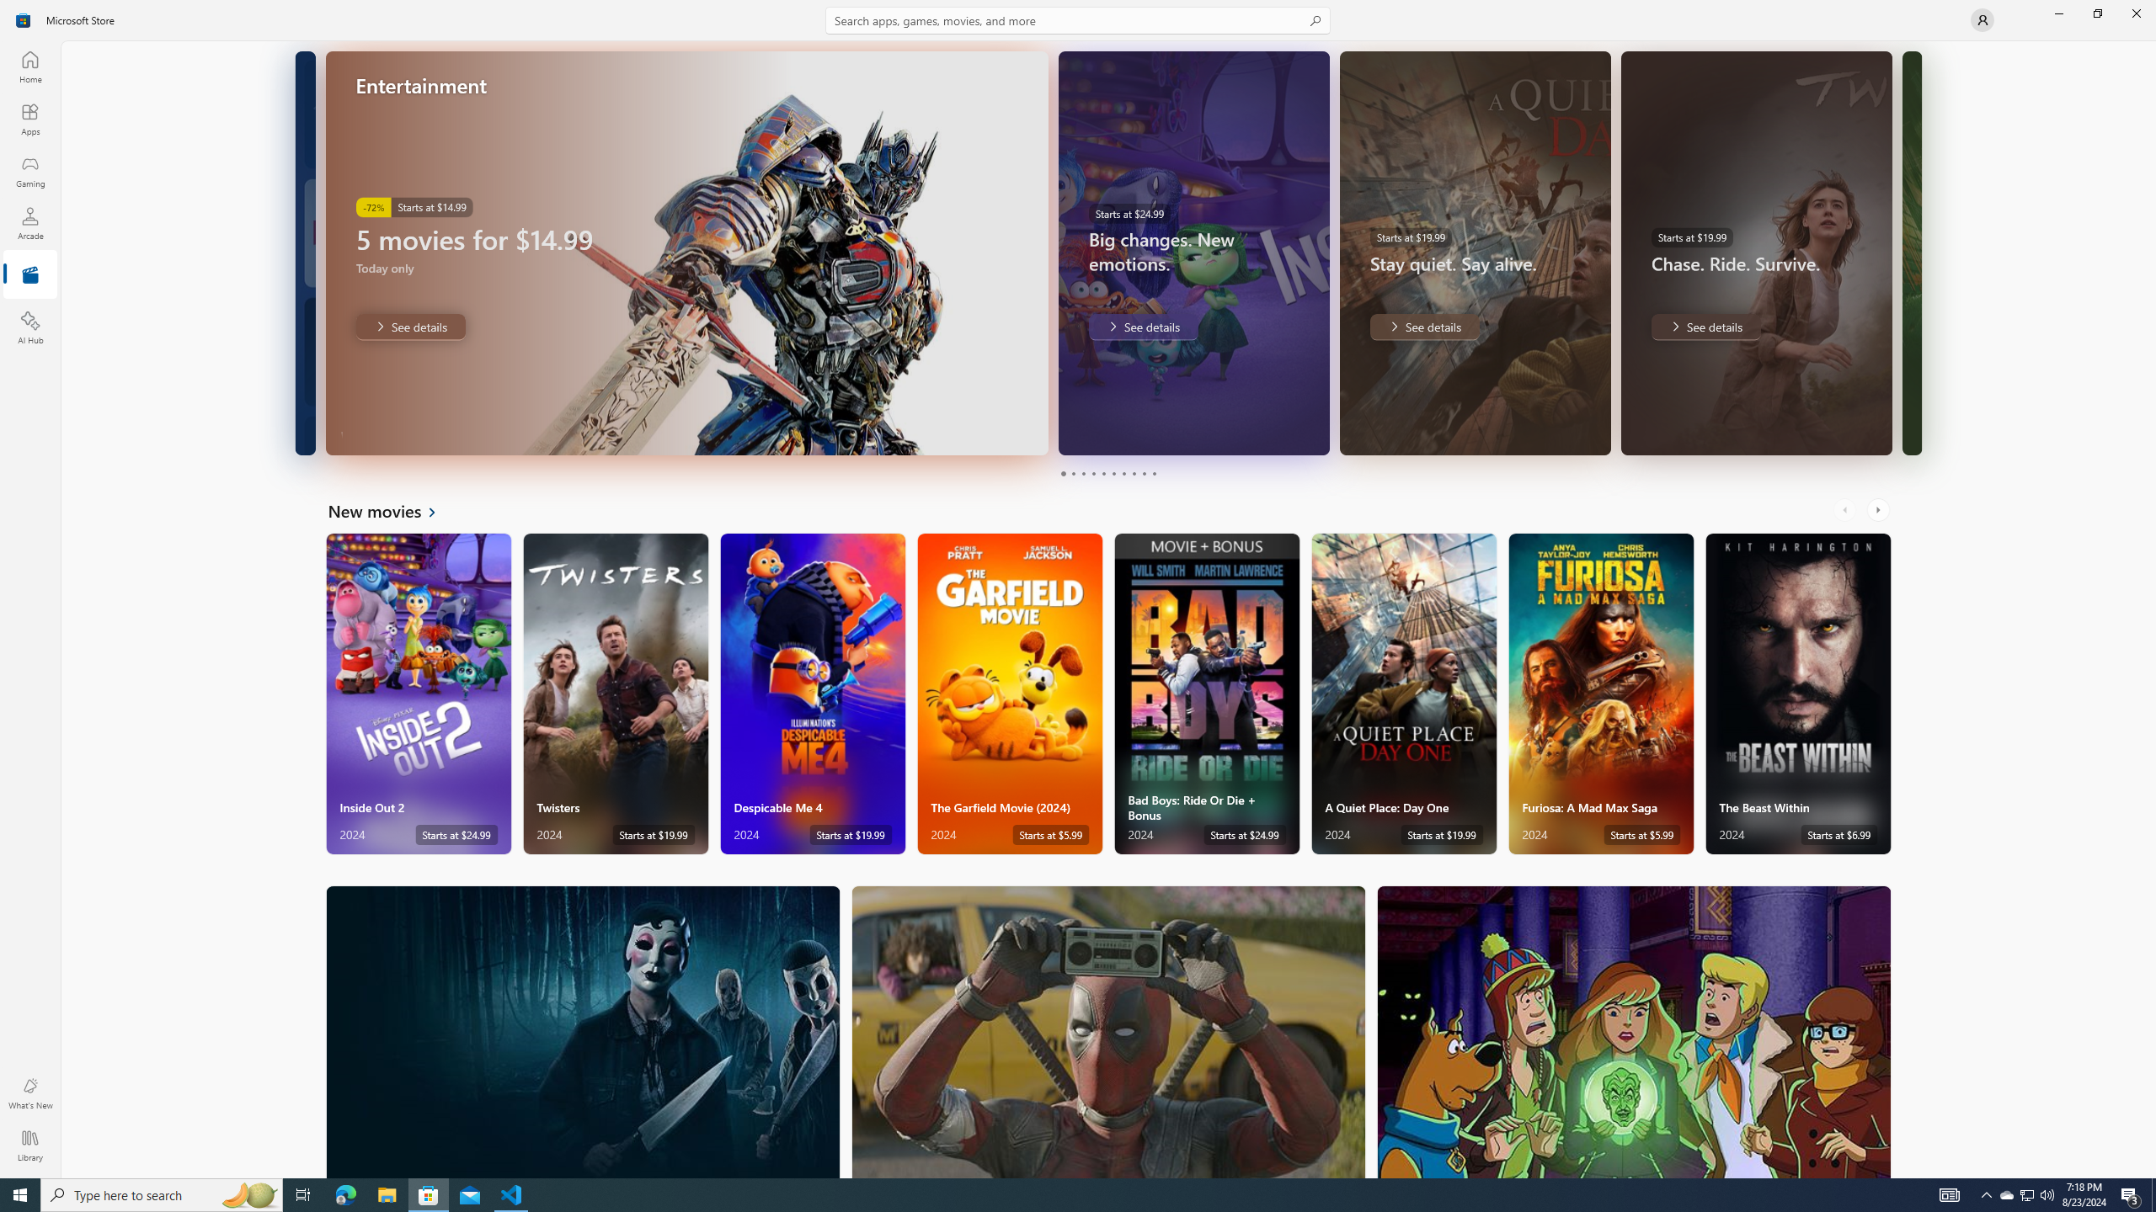  What do you see at coordinates (1024, 431) in the screenshot?
I see `Unmute` at bounding box center [1024, 431].